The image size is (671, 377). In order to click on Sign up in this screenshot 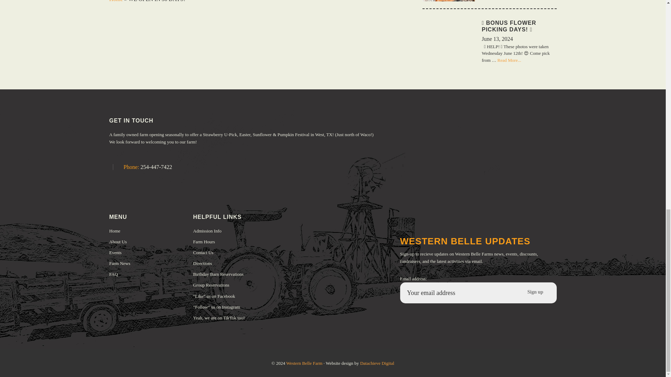, I will do `click(535, 292)`.